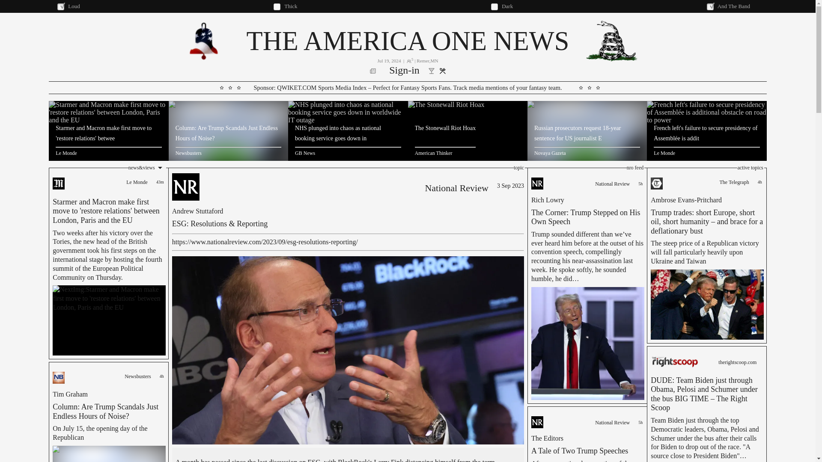 This screenshot has width=822, height=462. I want to click on QWIKET.COM, so click(297, 87).